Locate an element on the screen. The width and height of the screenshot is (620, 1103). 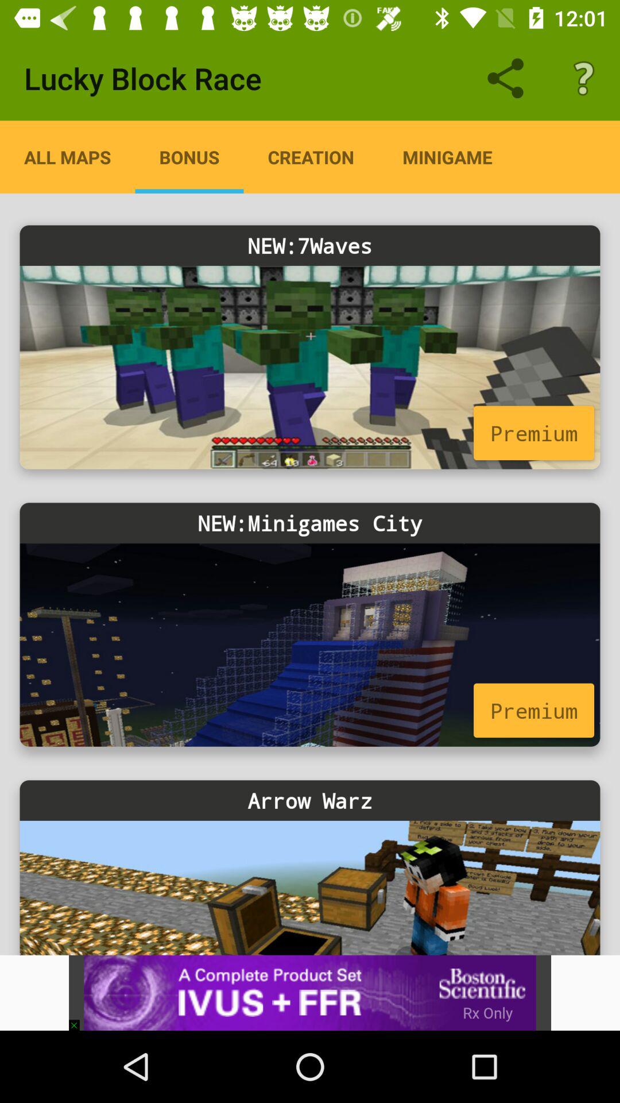
a picture of minecraft zombies when pressed leads to a bonus is located at coordinates (310, 367).